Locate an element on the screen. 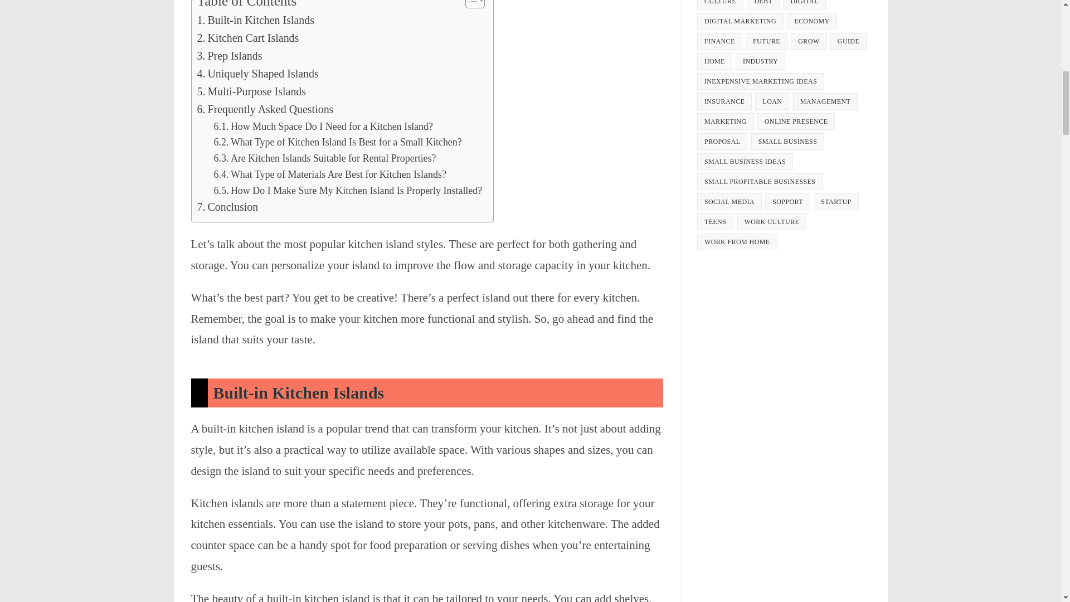 The width and height of the screenshot is (1070, 602). Kitchen Cart Islands is located at coordinates (248, 38).